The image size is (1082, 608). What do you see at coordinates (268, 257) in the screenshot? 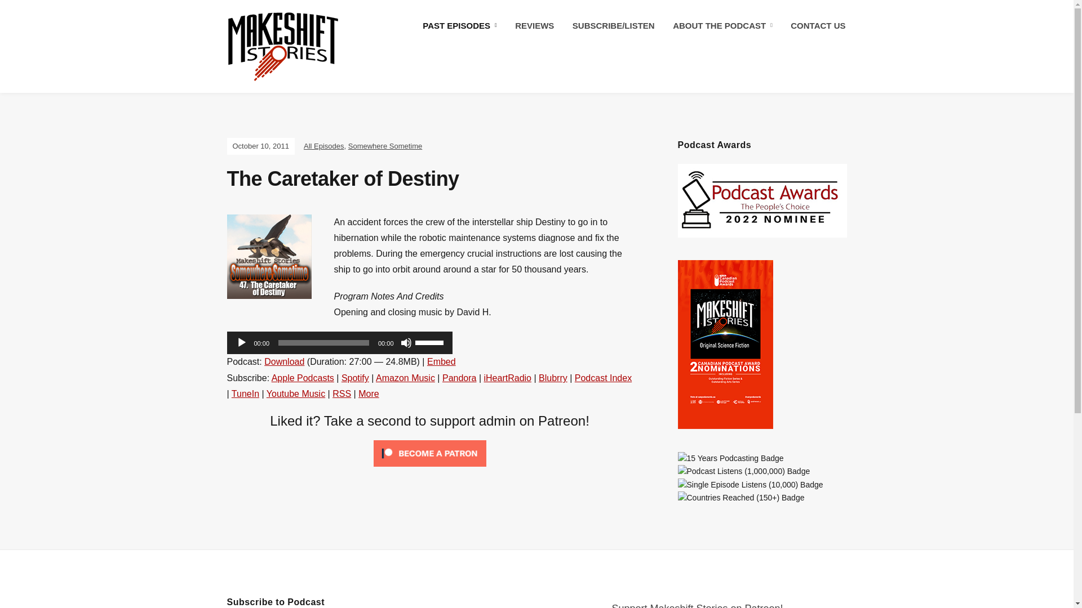
I see `47. The Caretaker of Destiny` at bounding box center [268, 257].